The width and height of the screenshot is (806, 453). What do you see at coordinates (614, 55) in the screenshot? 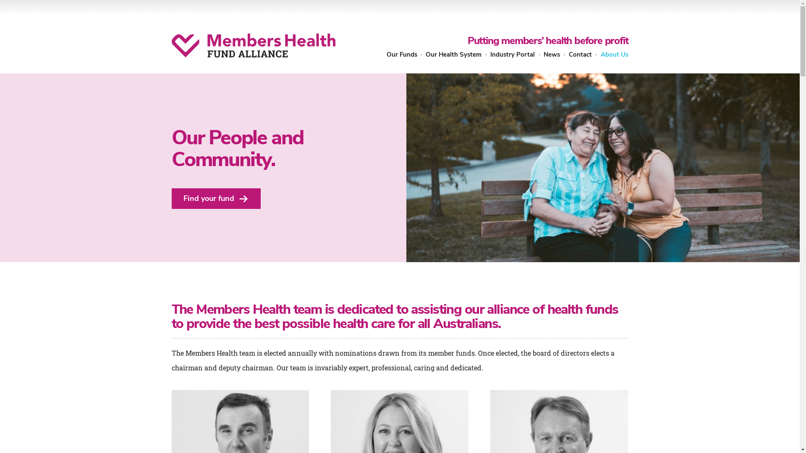
I see `About Us` at bounding box center [614, 55].